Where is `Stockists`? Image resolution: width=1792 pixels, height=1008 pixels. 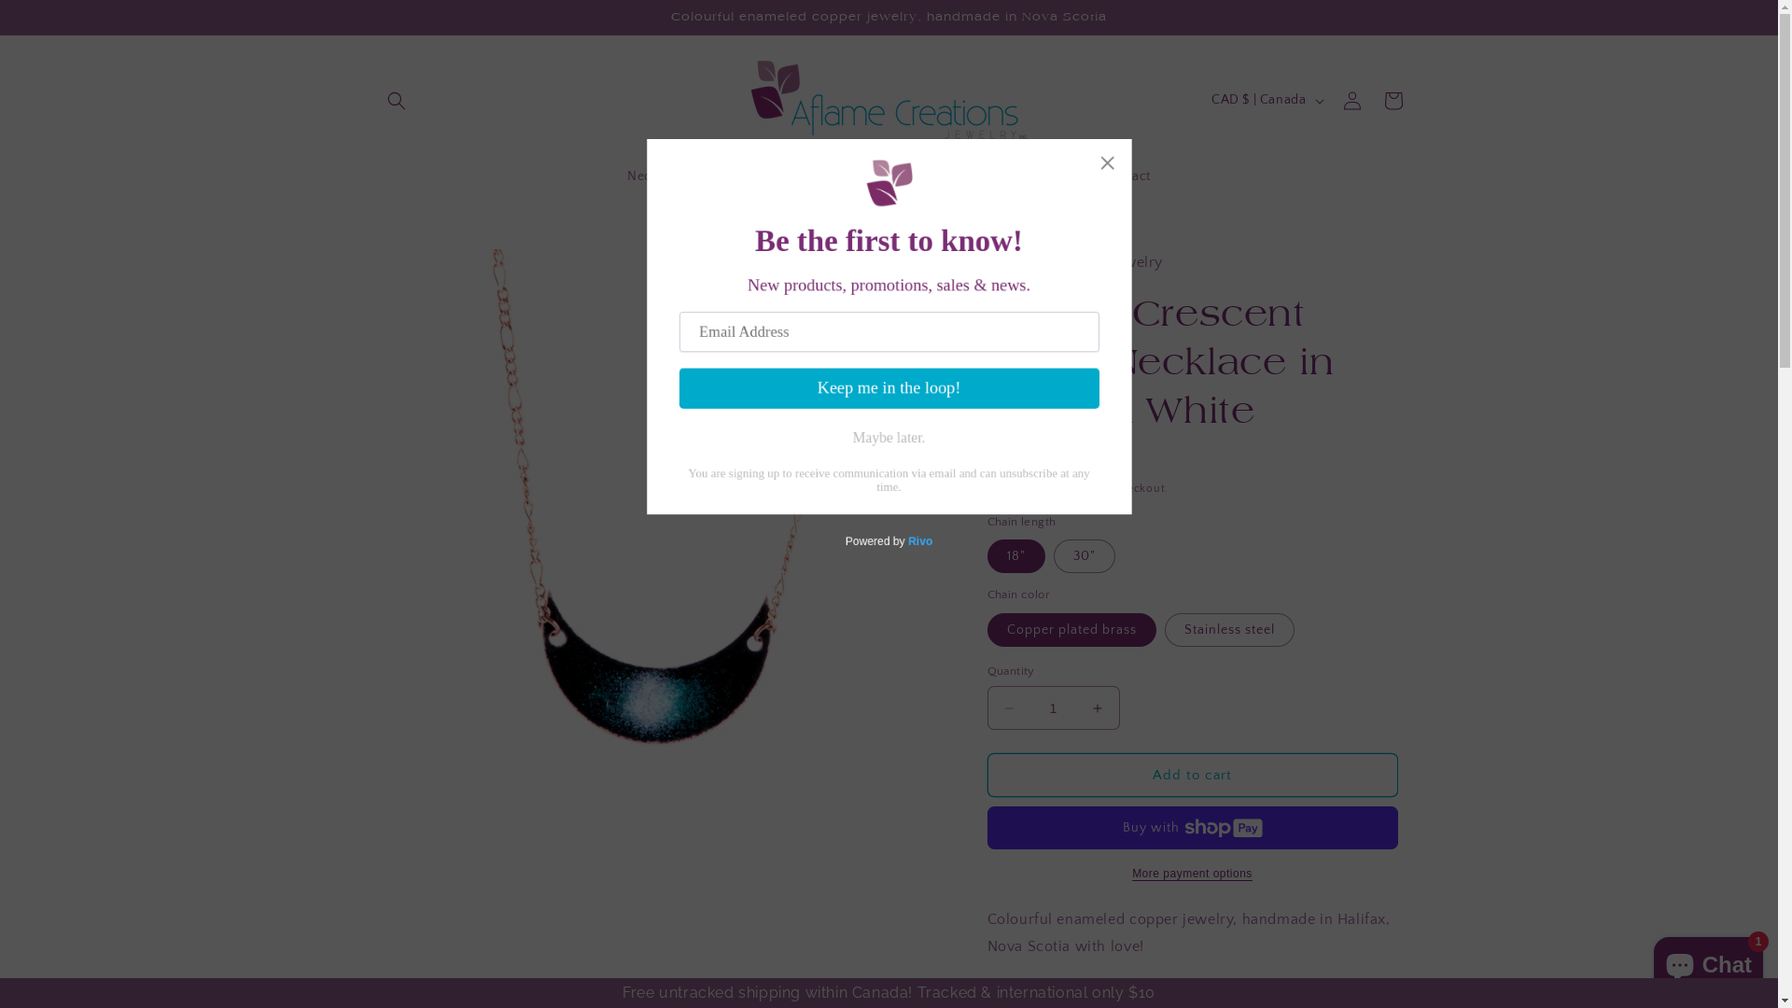
Stockists is located at coordinates (870, 176).